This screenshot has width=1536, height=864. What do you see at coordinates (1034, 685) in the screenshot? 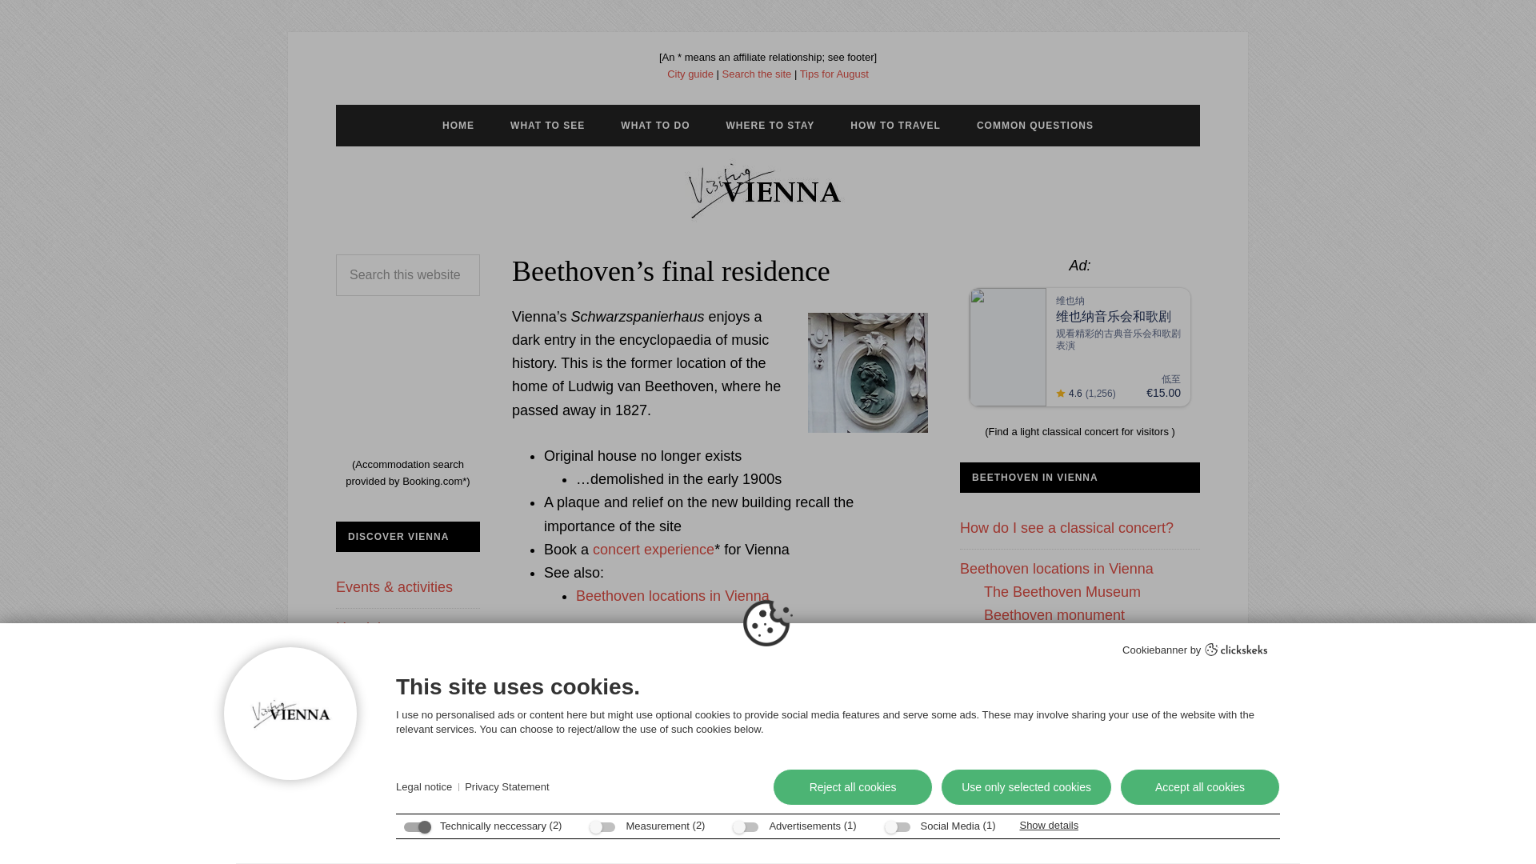
I see `Haus der Musik` at bounding box center [1034, 685].